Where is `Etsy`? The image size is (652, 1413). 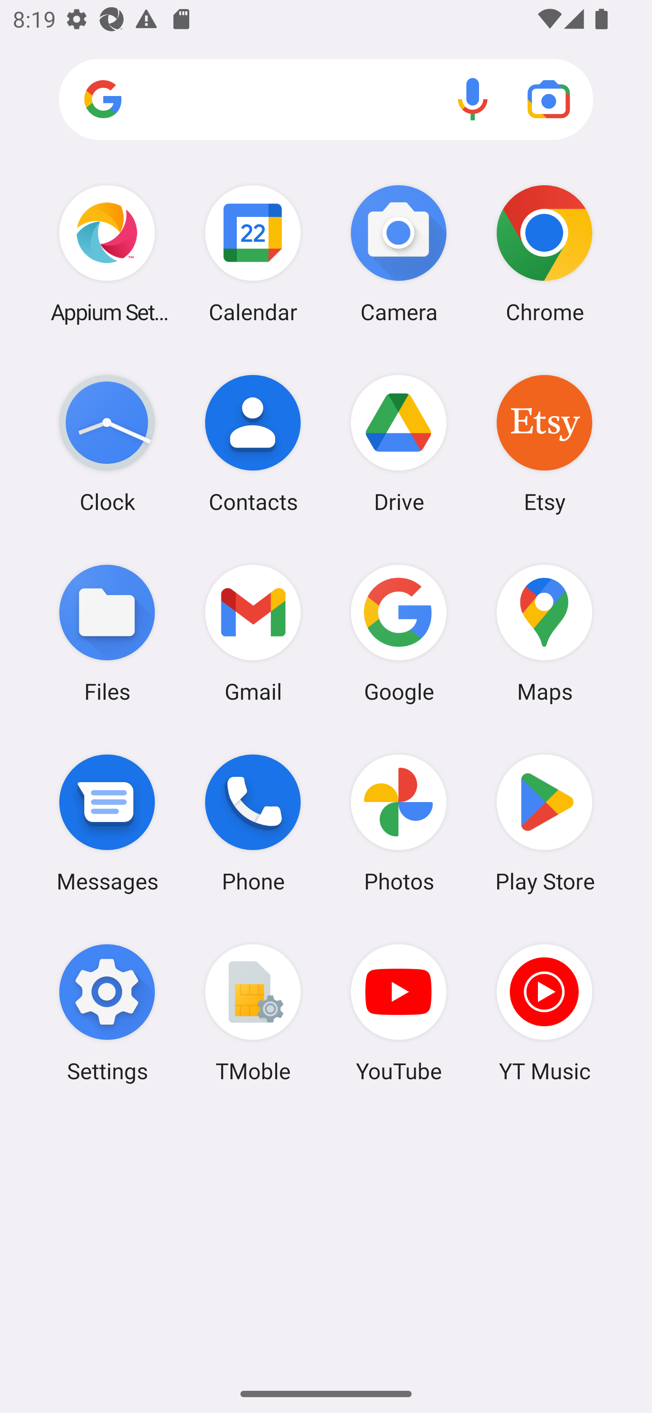 Etsy is located at coordinates (544, 443).